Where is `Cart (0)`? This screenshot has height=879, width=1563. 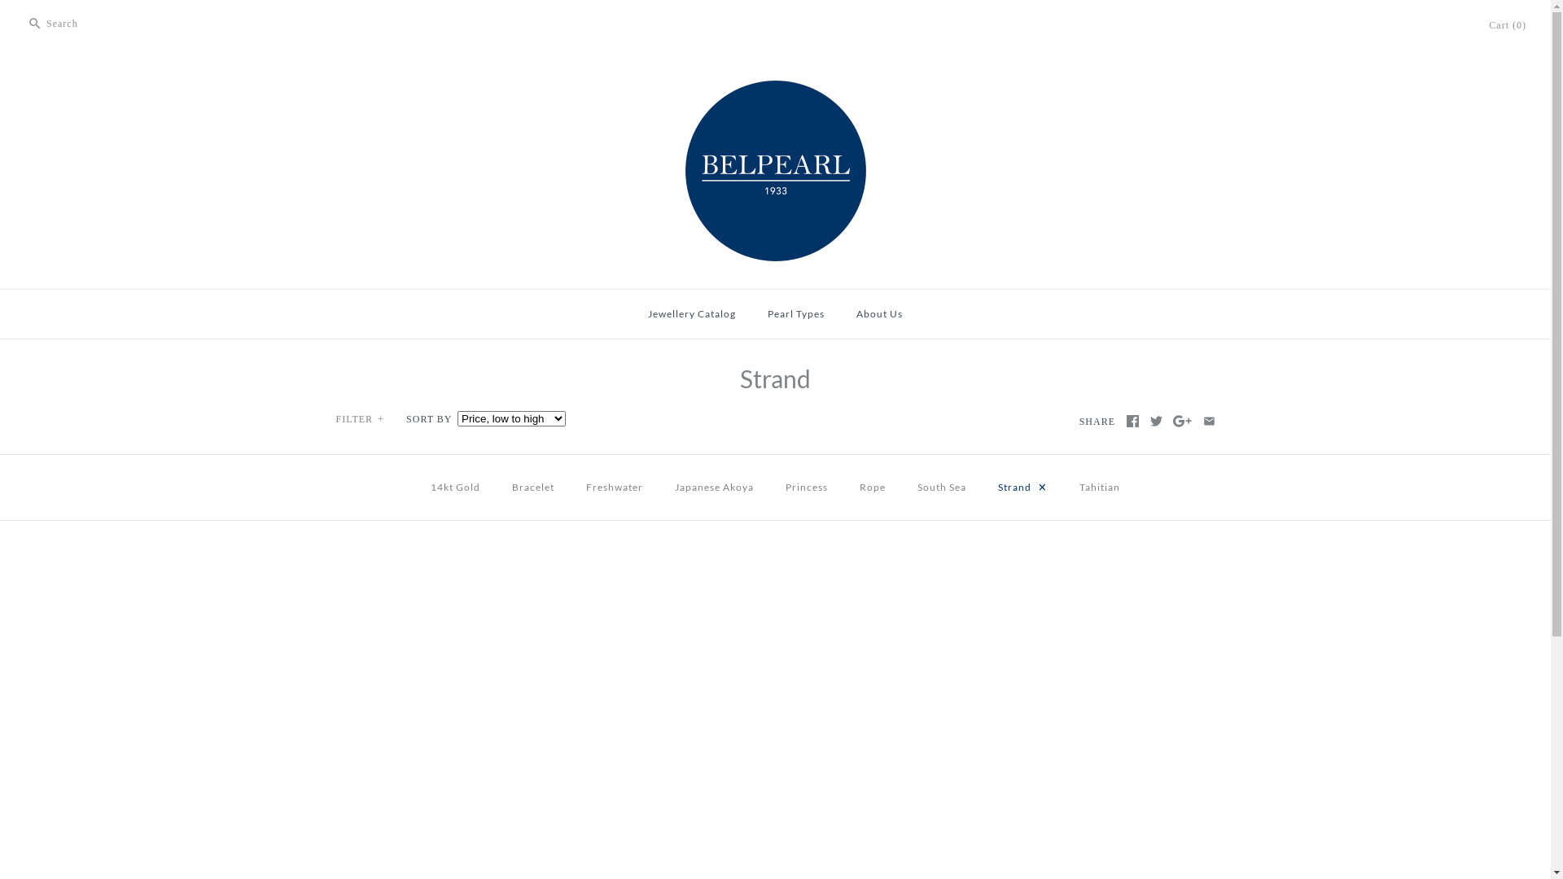 Cart (0) is located at coordinates (1508, 25).